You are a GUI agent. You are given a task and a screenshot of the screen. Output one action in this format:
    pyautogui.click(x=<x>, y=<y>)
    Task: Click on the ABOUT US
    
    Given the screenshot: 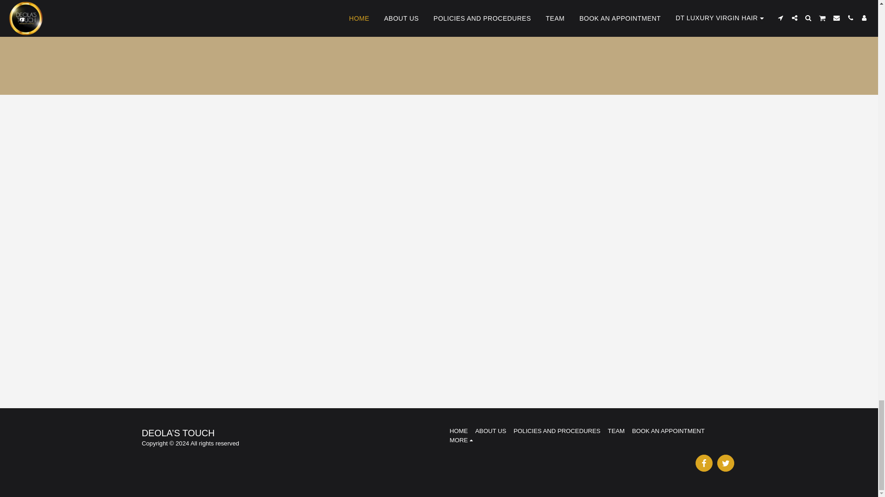 What is the action you would take?
    pyautogui.click(x=490, y=431)
    